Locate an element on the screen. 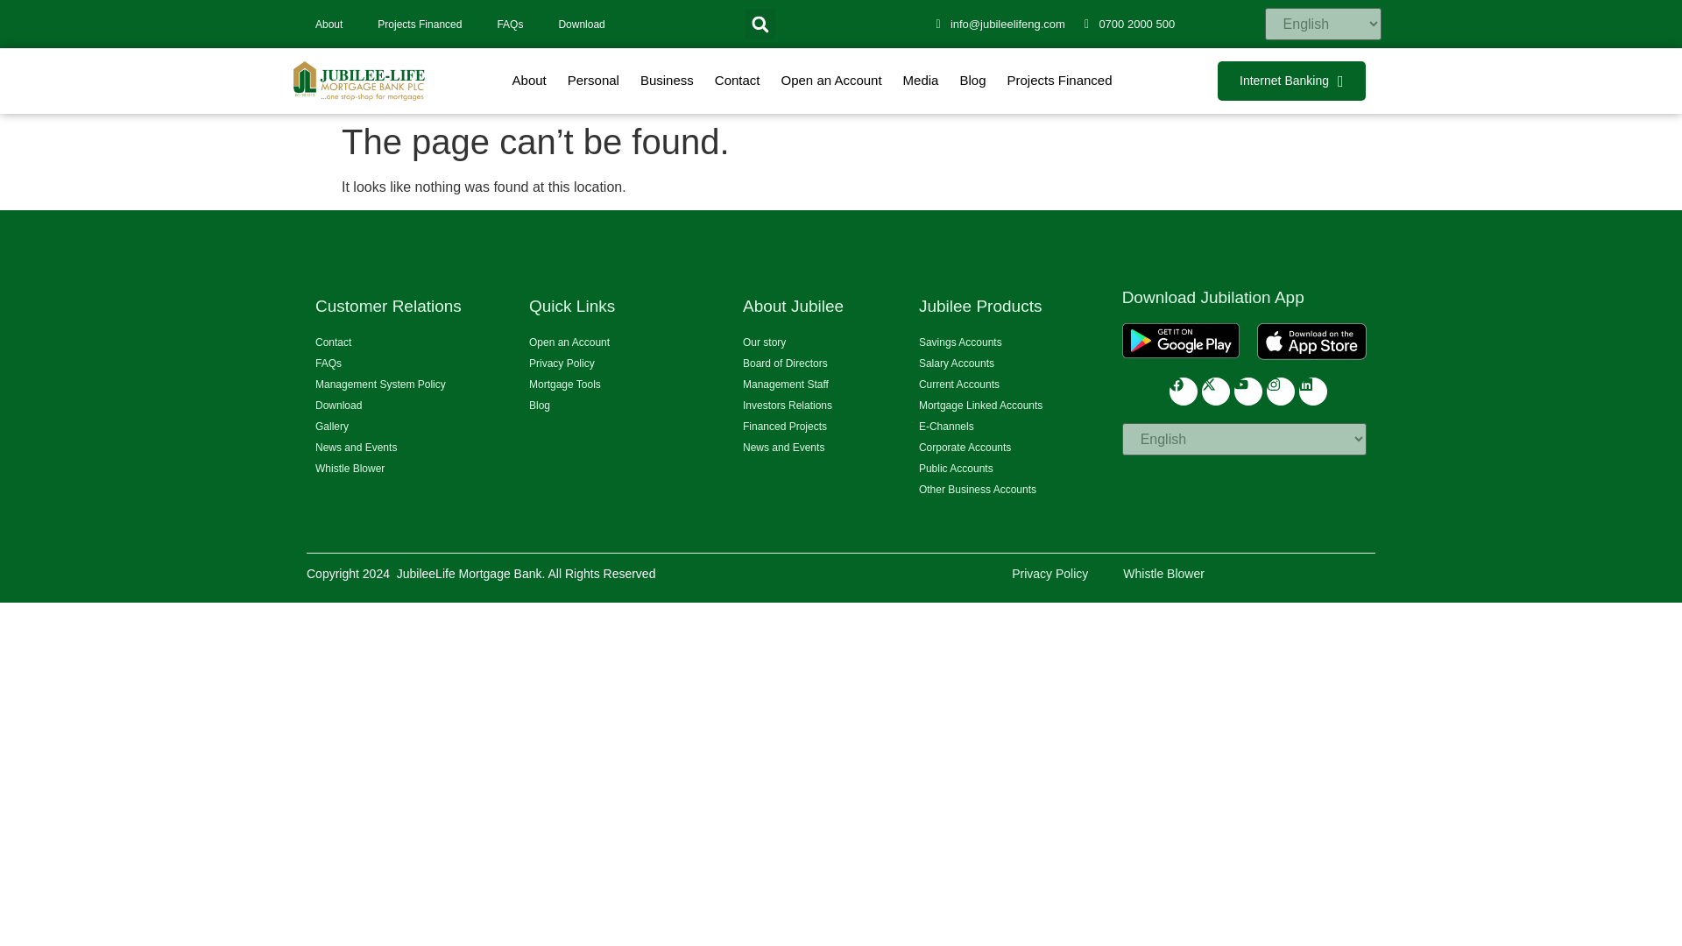 Image resolution: width=1682 pixels, height=946 pixels. Download is located at coordinates (581, 23).